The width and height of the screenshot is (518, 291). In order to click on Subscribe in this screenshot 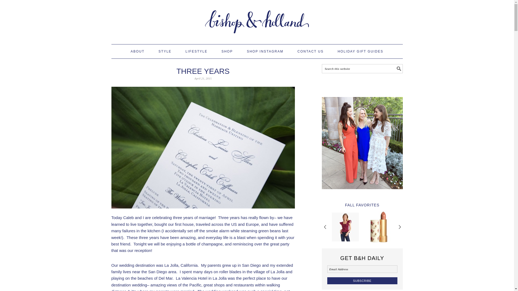, I will do `click(362, 281)`.